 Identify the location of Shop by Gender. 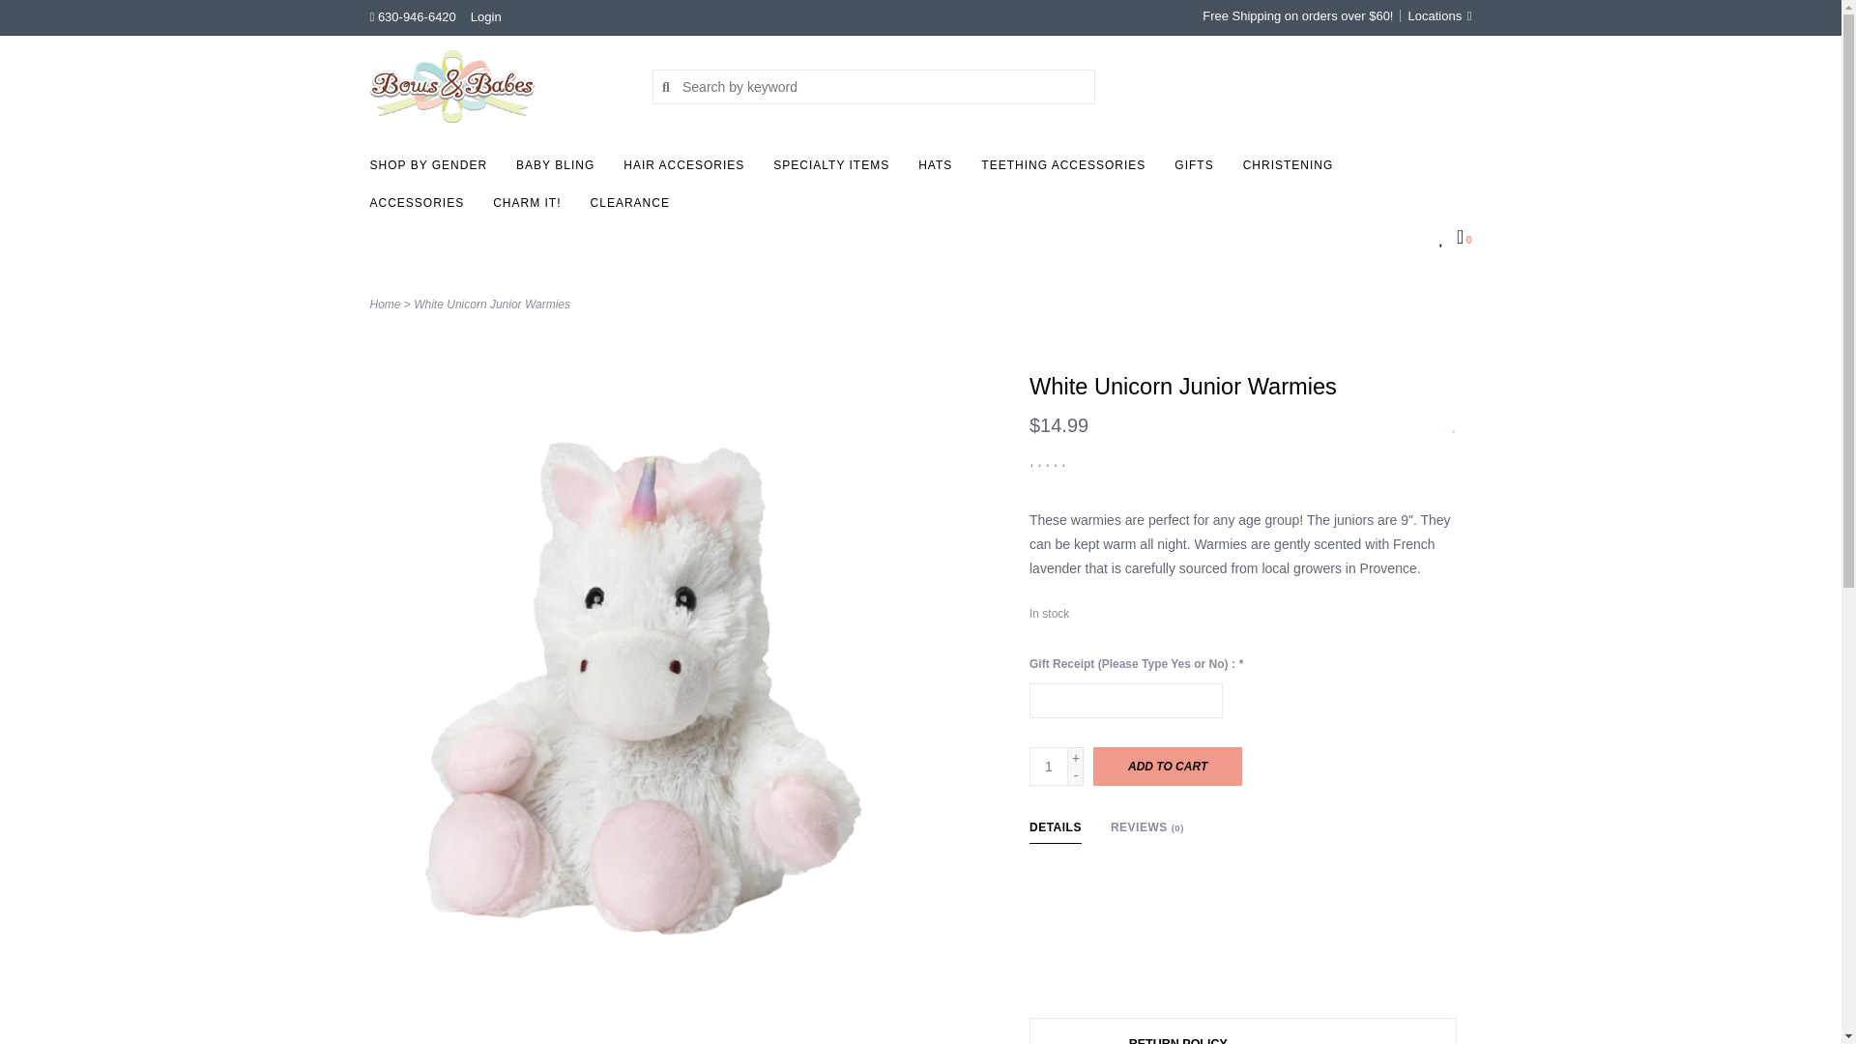
(433, 170).